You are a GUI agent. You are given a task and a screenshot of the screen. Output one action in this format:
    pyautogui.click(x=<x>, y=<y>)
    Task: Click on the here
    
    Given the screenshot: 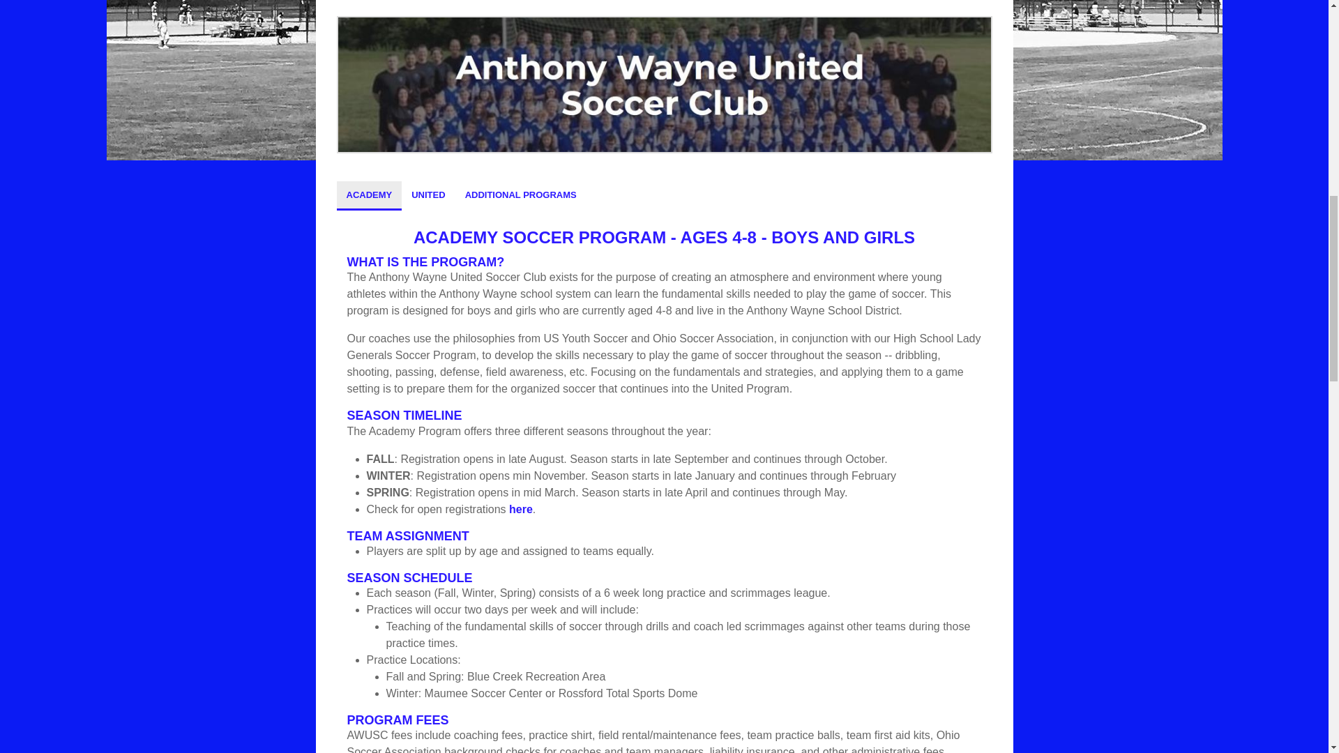 What is the action you would take?
    pyautogui.click(x=520, y=509)
    